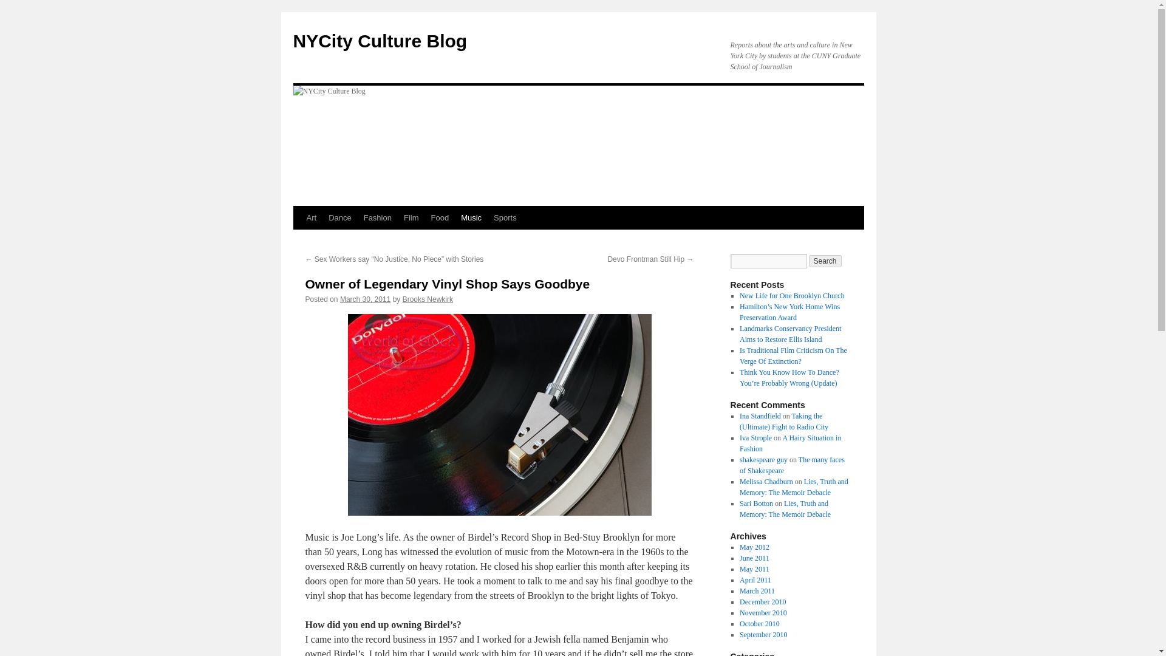  Describe the element at coordinates (440, 218) in the screenshot. I see `Food` at that location.